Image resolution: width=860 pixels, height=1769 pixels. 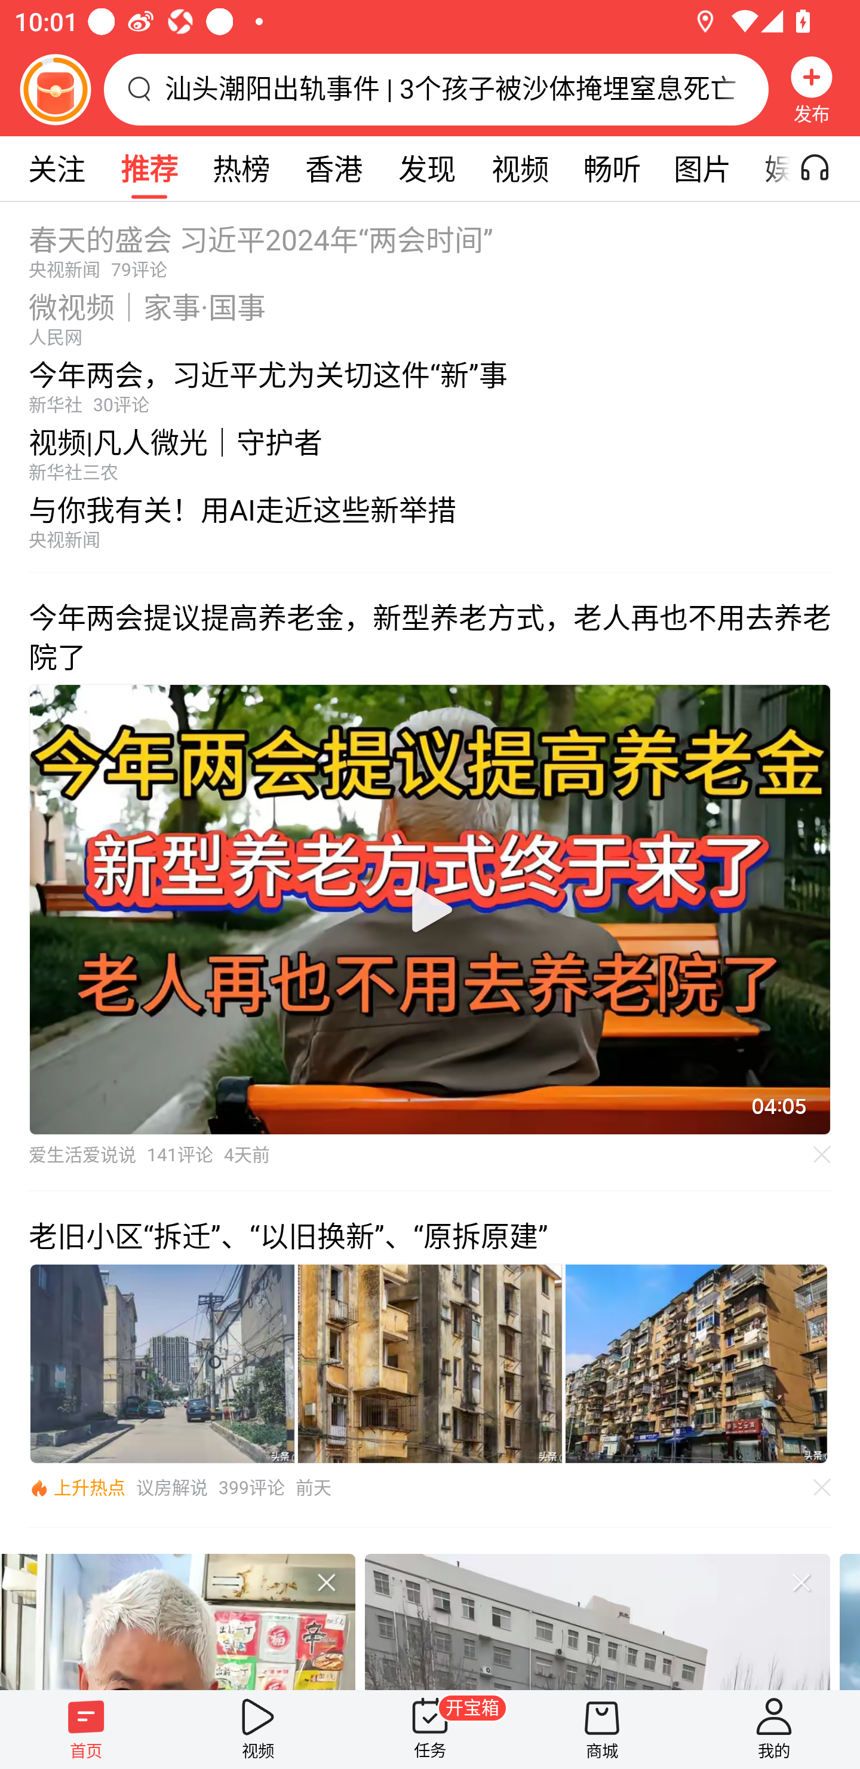 I want to click on 视频, so click(x=258, y=1729).